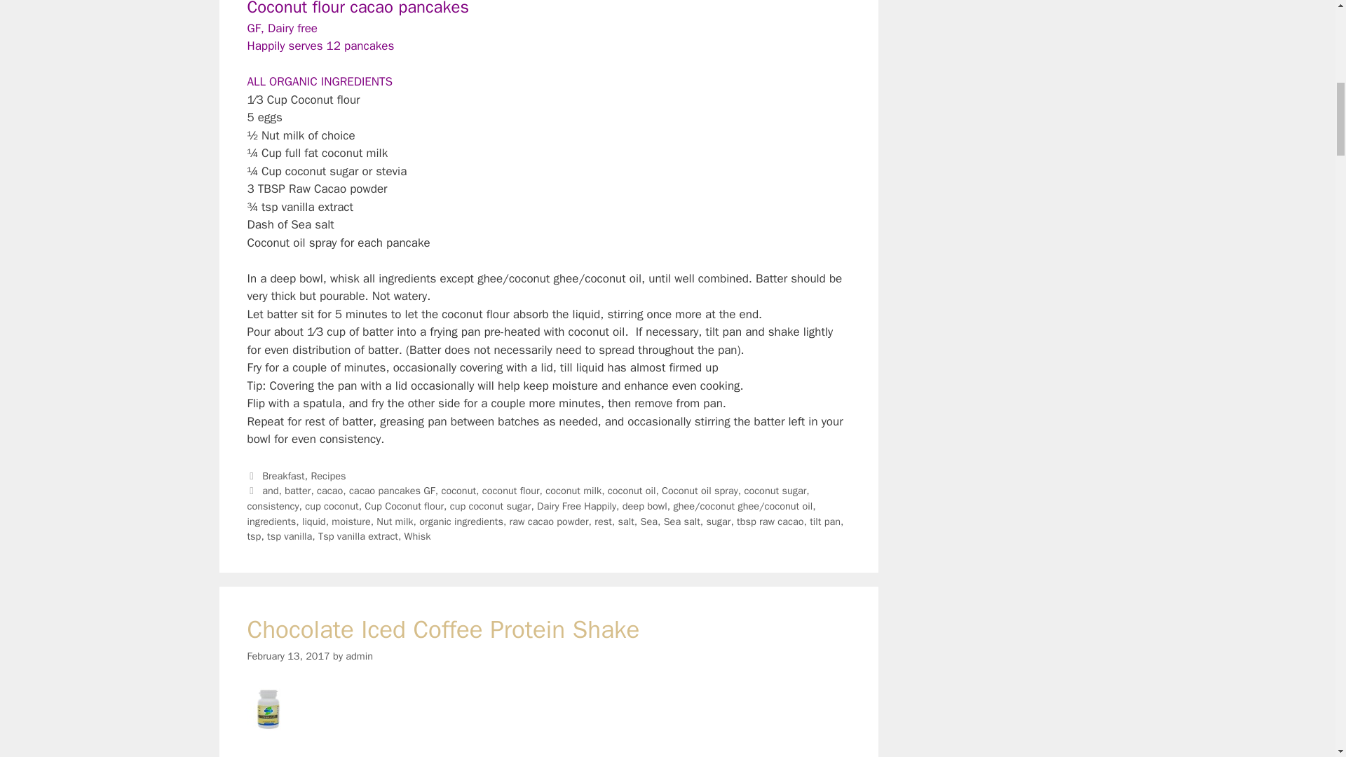 The width and height of the screenshot is (1346, 757). Describe the element at coordinates (458, 491) in the screenshot. I see `coconut` at that location.